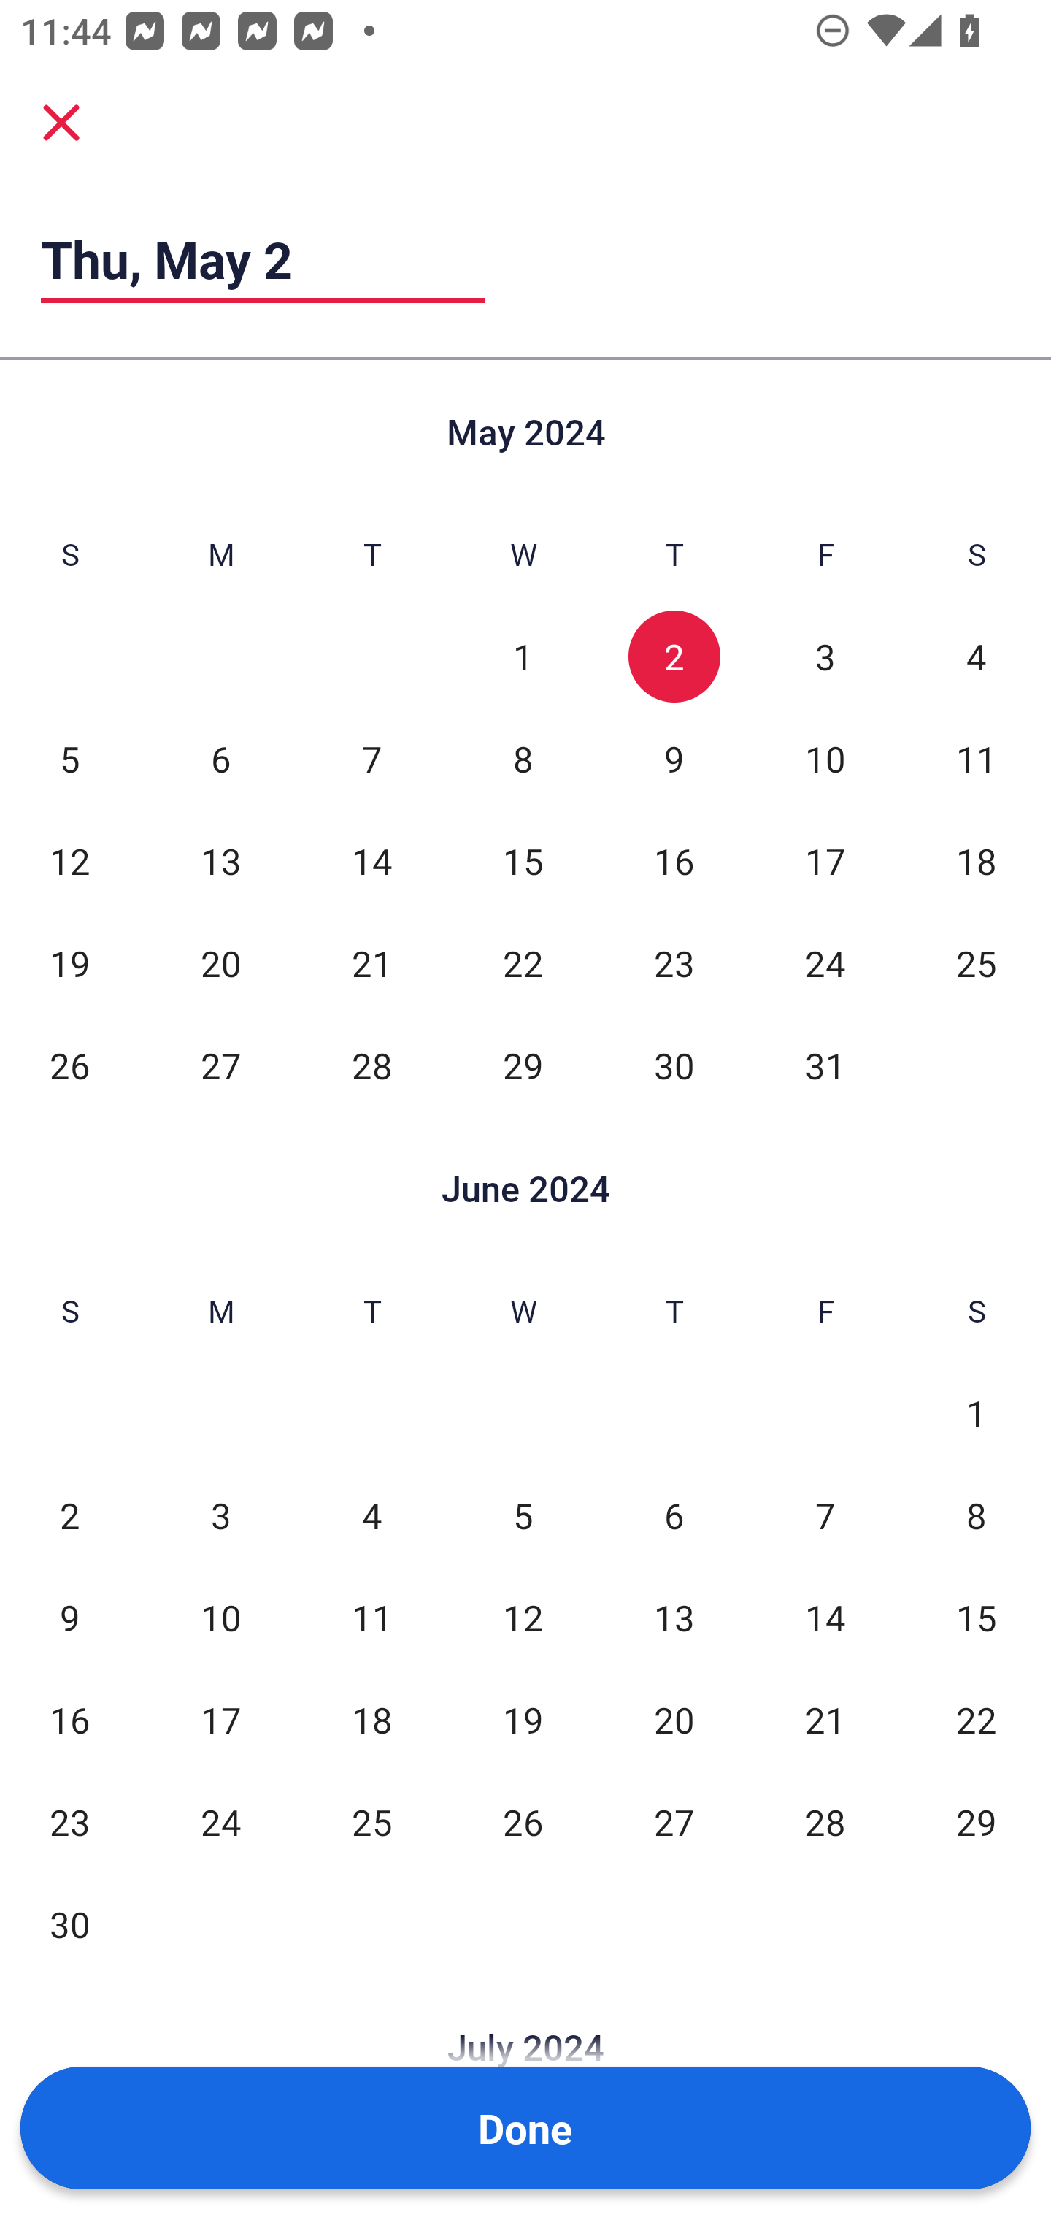 The image size is (1051, 2220). What do you see at coordinates (825, 759) in the screenshot?
I see `10 Fri, May 10, Not Selected` at bounding box center [825, 759].